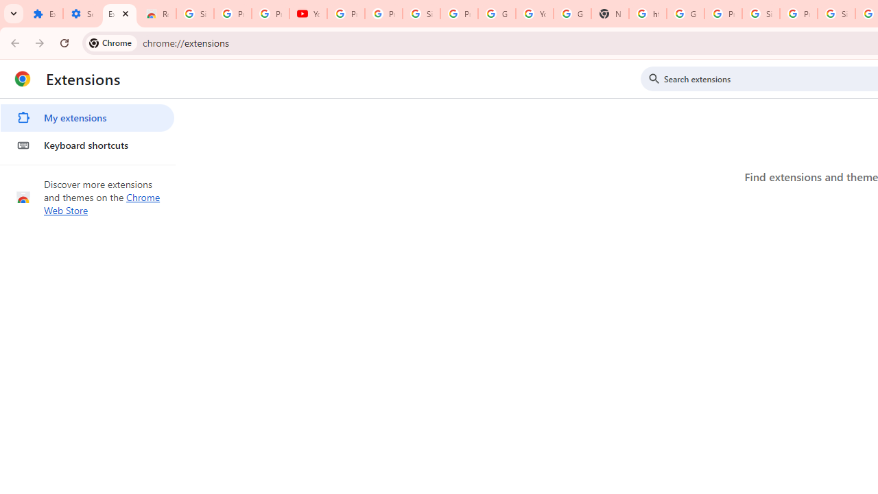 The image size is (878, 494). I want to click on Extensions, so click(119, 14).